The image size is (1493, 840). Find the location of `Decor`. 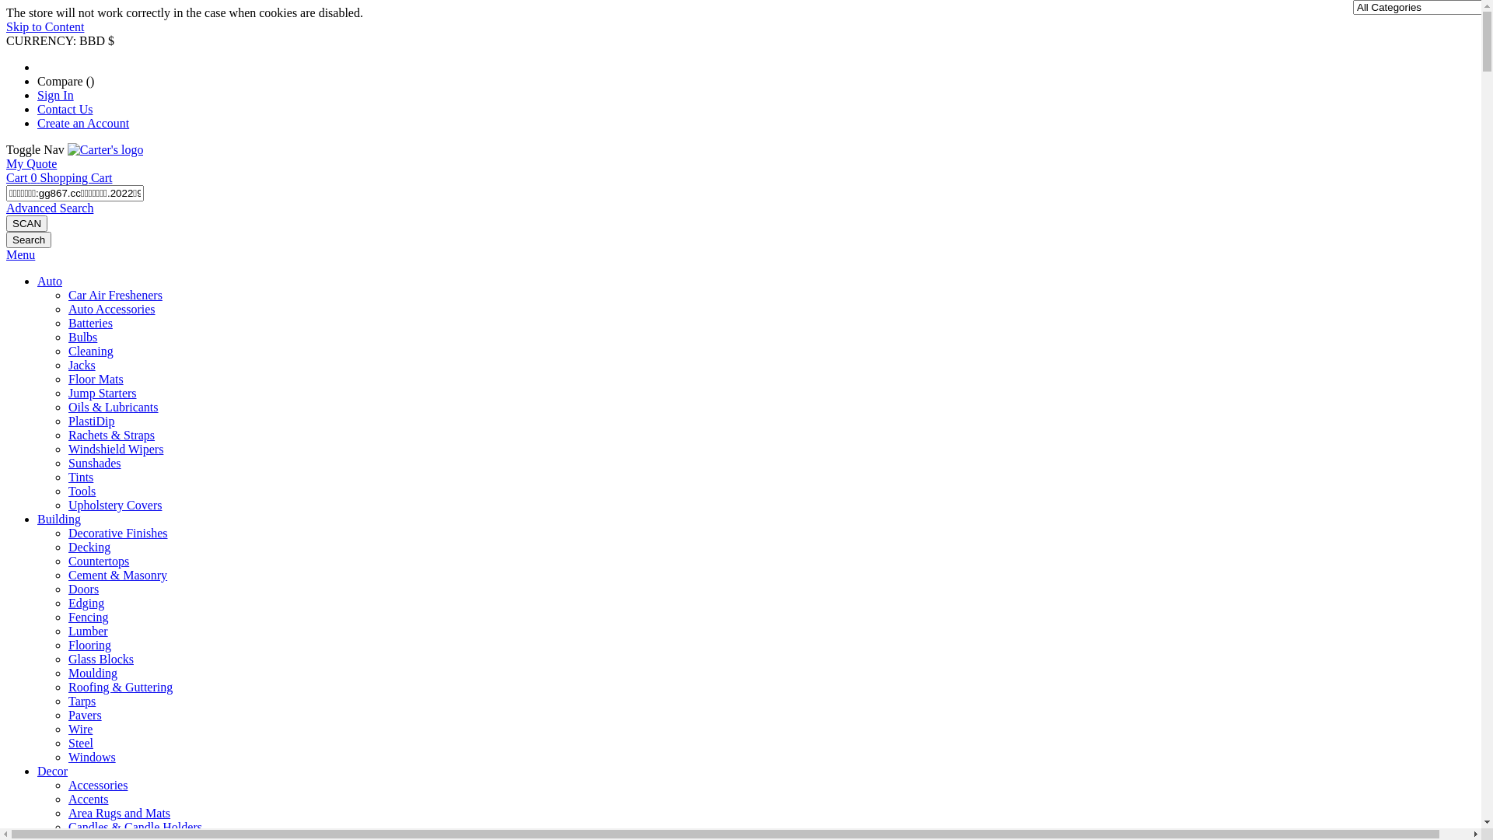

Decor is located at coordinates (53, 772).